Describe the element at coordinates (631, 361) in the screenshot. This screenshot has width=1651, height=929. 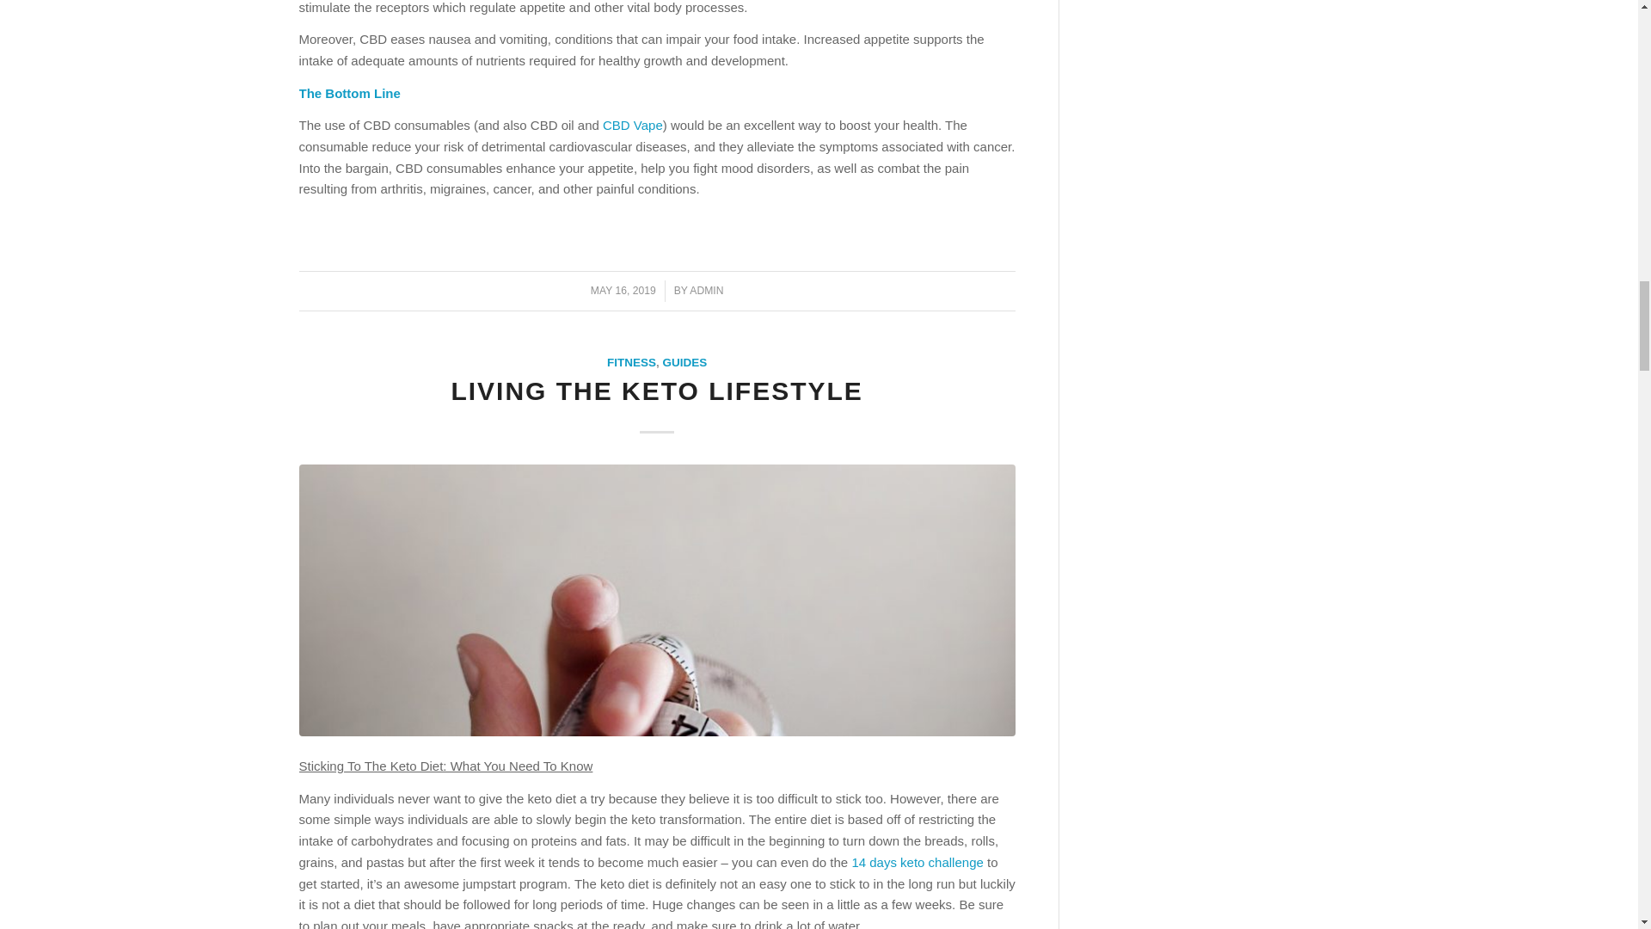
I see `FITNESS` at that location.